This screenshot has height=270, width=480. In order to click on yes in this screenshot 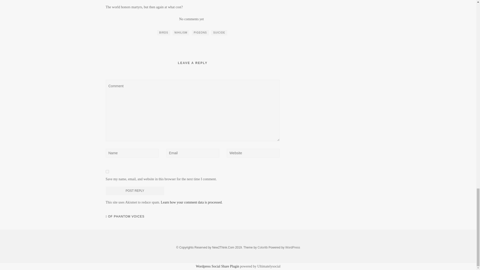, I will do `click(107, 171)`.